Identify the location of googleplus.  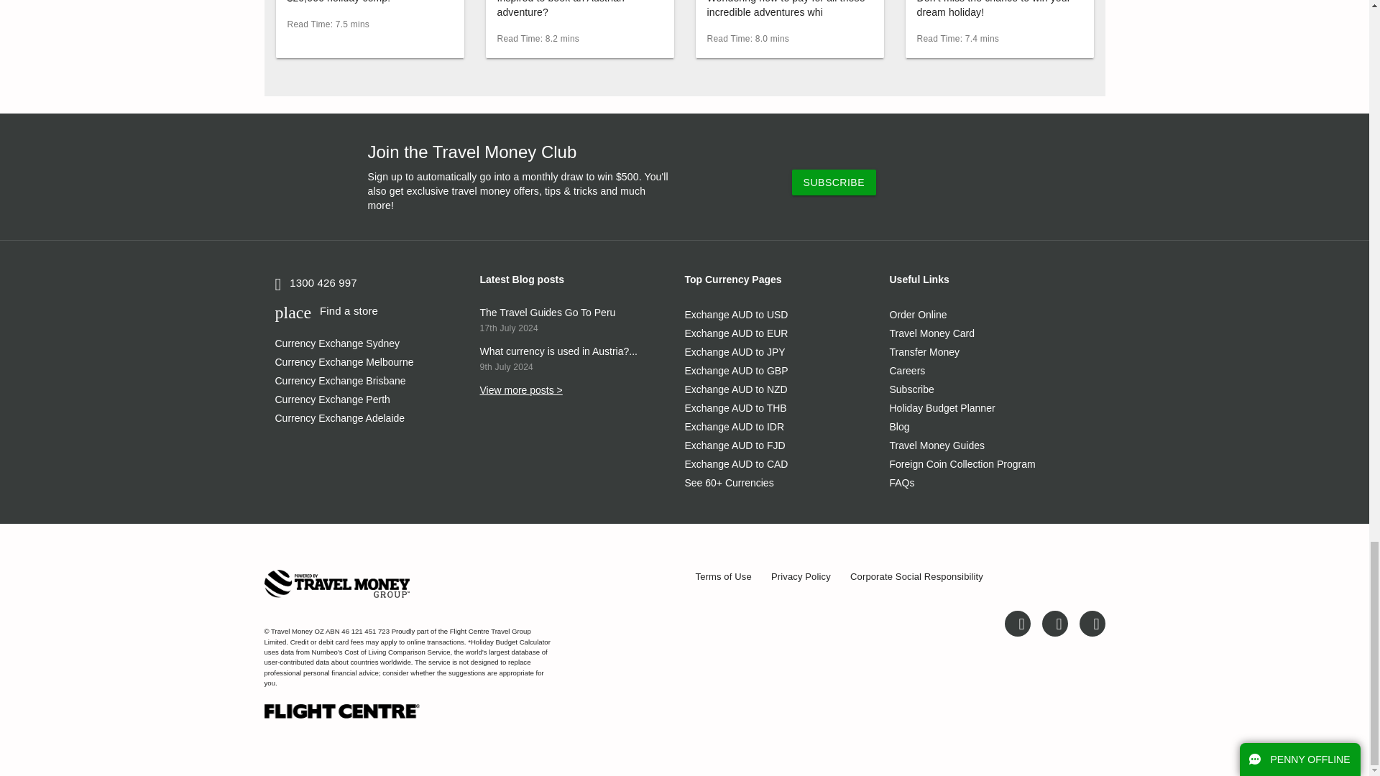
(1018, 623).